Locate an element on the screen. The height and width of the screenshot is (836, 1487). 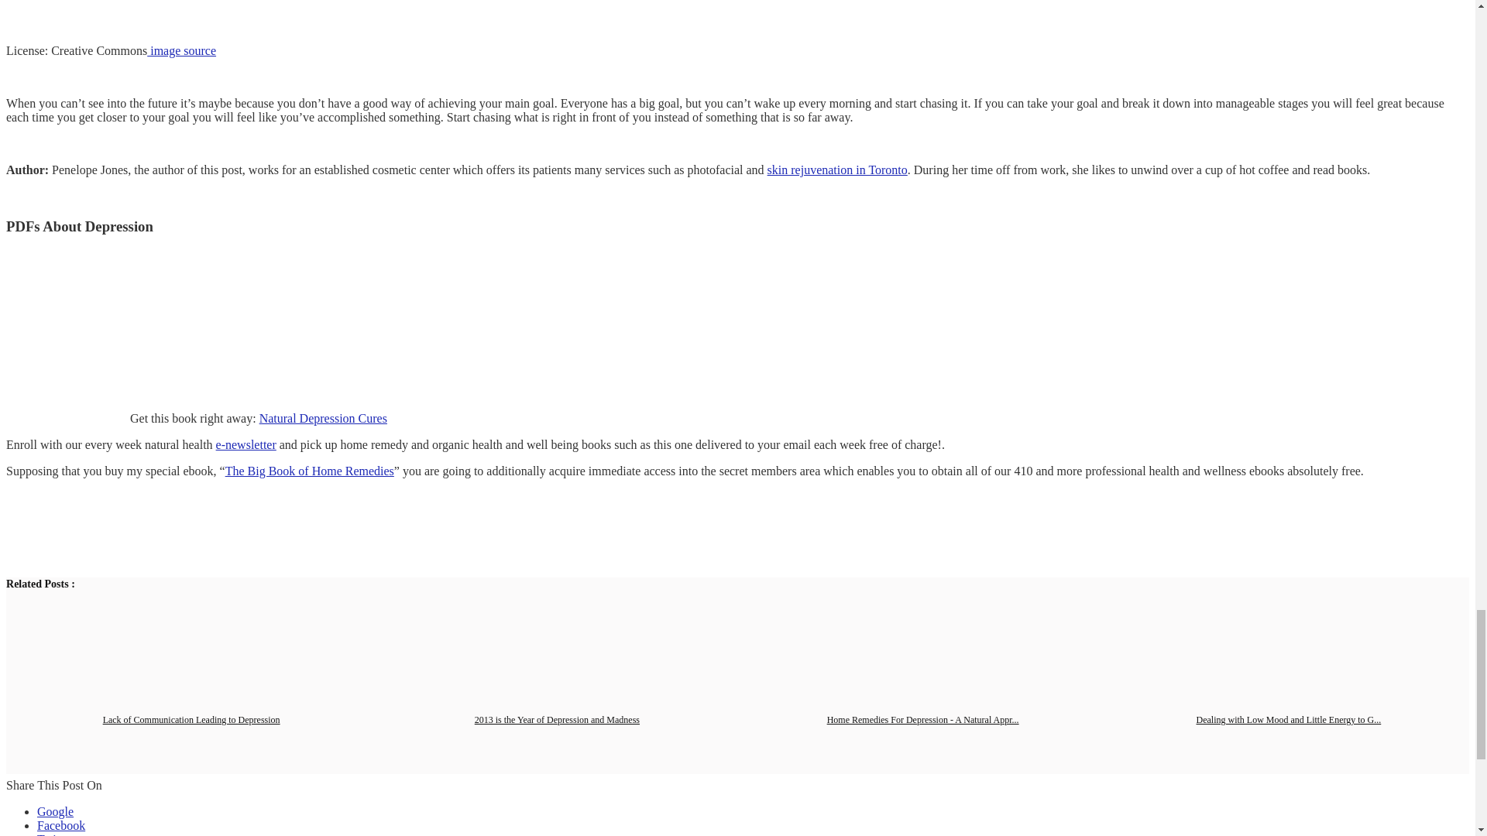
skin rejuvenation in Toronto is located at coordinates (836, 169).